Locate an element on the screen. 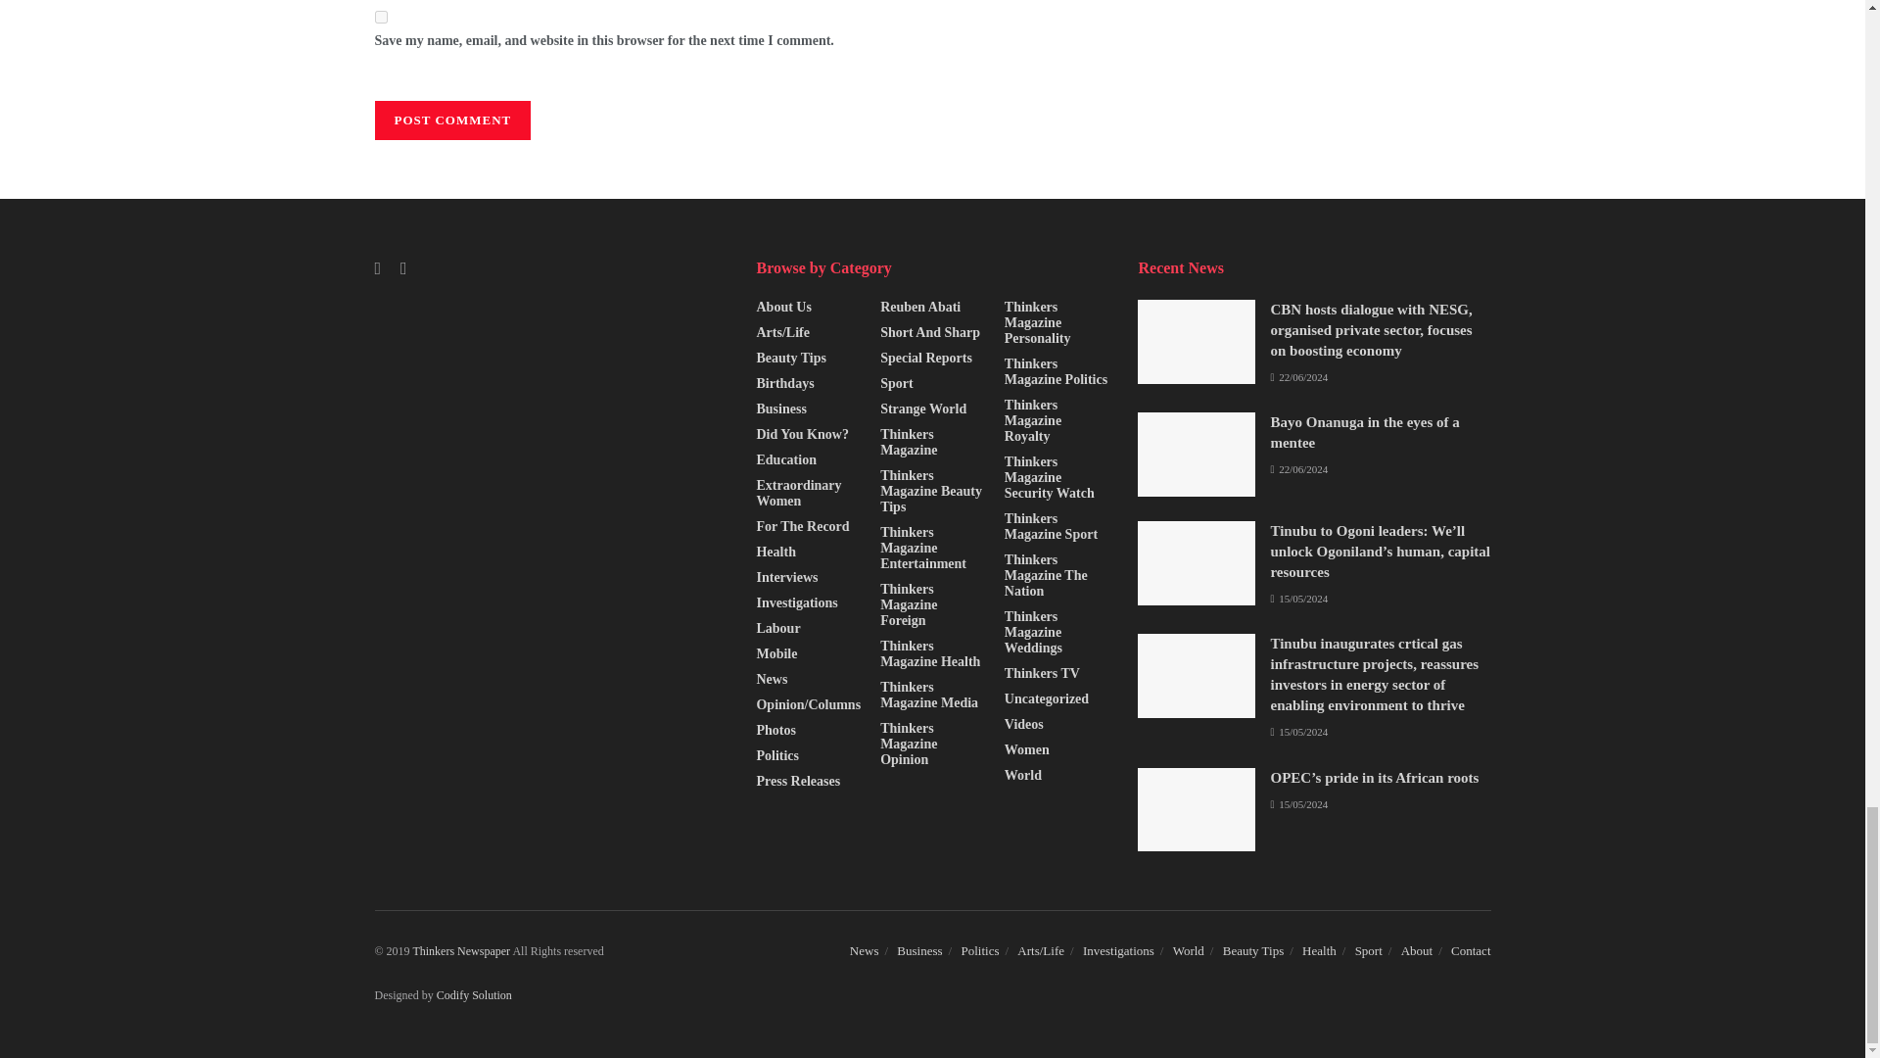 This screenshot has width=1880, height=1058. Post Comment is located at coordinates (452, 120).